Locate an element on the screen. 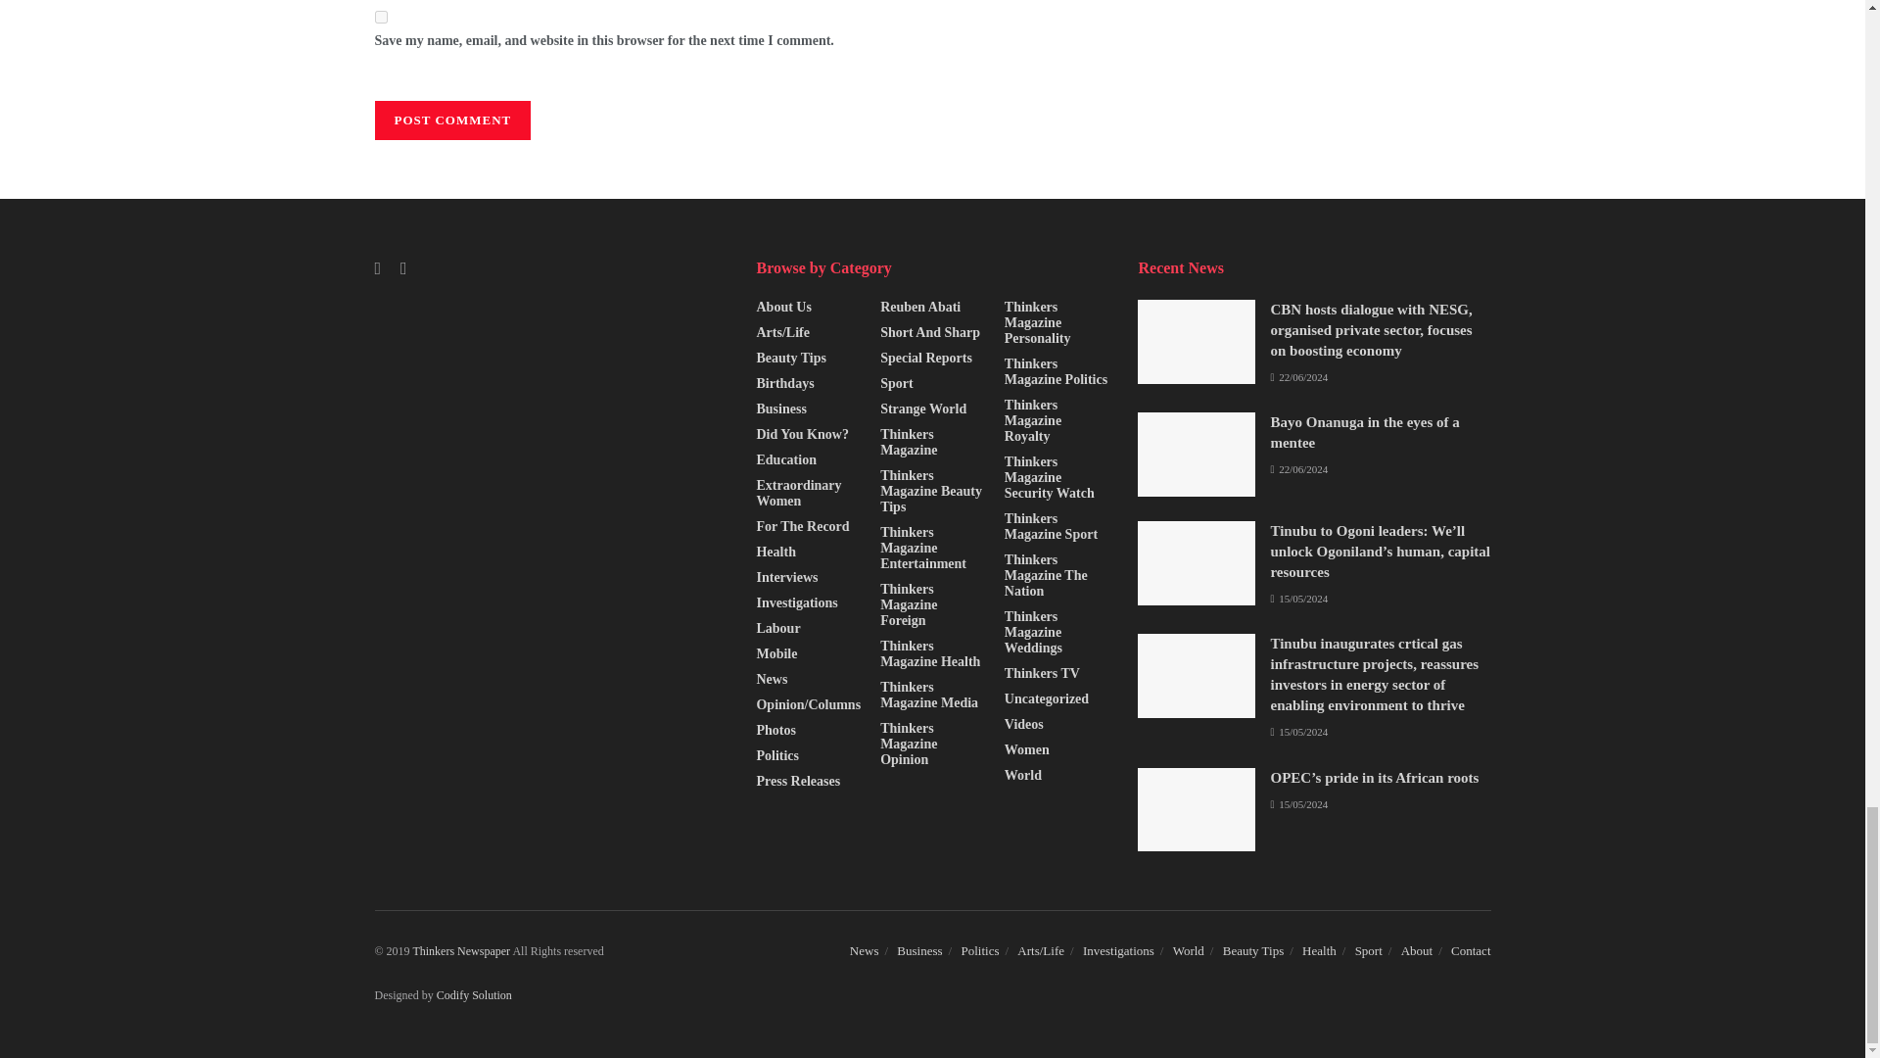 This screenshot has width=1880, height=1058. Post Comment is located at coordinates (452, 120).